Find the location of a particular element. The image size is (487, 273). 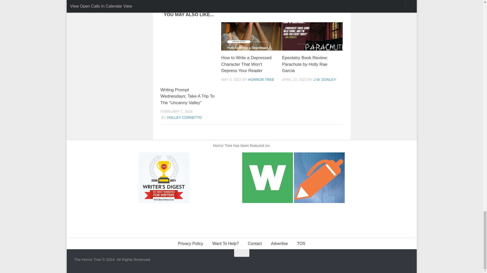

Posts by J.W. Donley is located at coordinates (325, 79).